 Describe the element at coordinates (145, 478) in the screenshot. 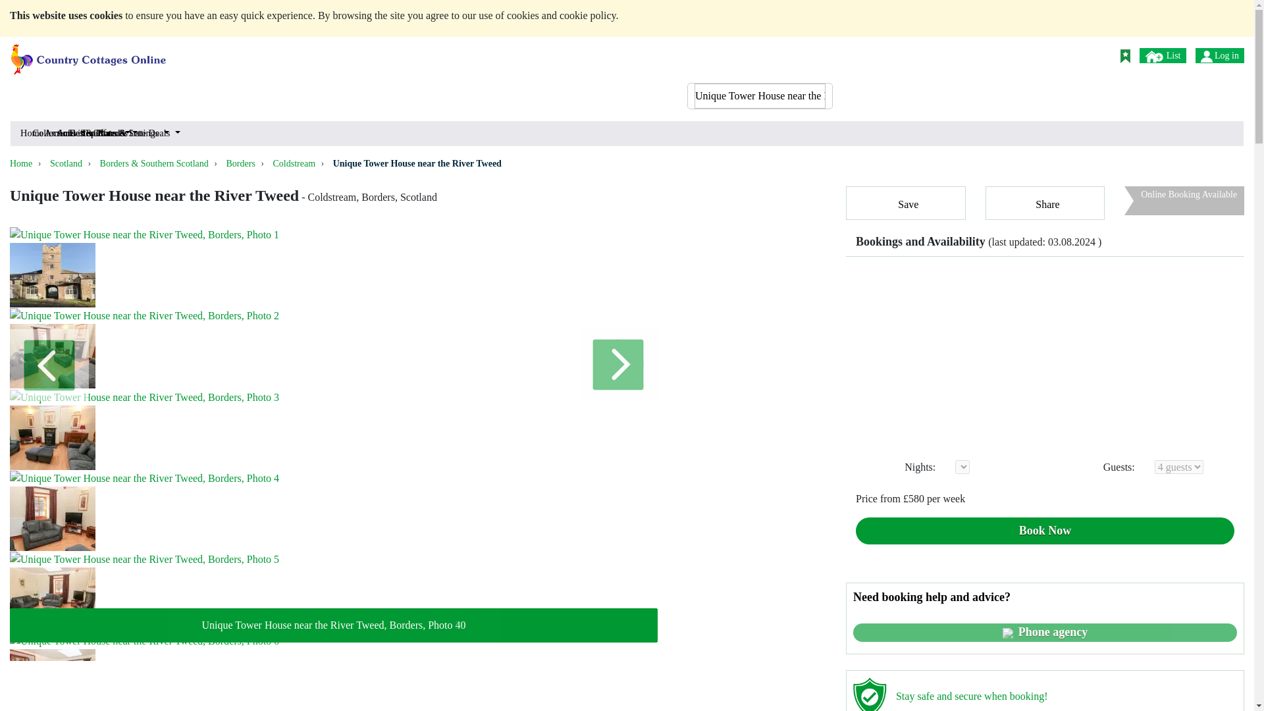

I see `Unique Tower House near the River Tweed, Borders, Photo 4` at that location.